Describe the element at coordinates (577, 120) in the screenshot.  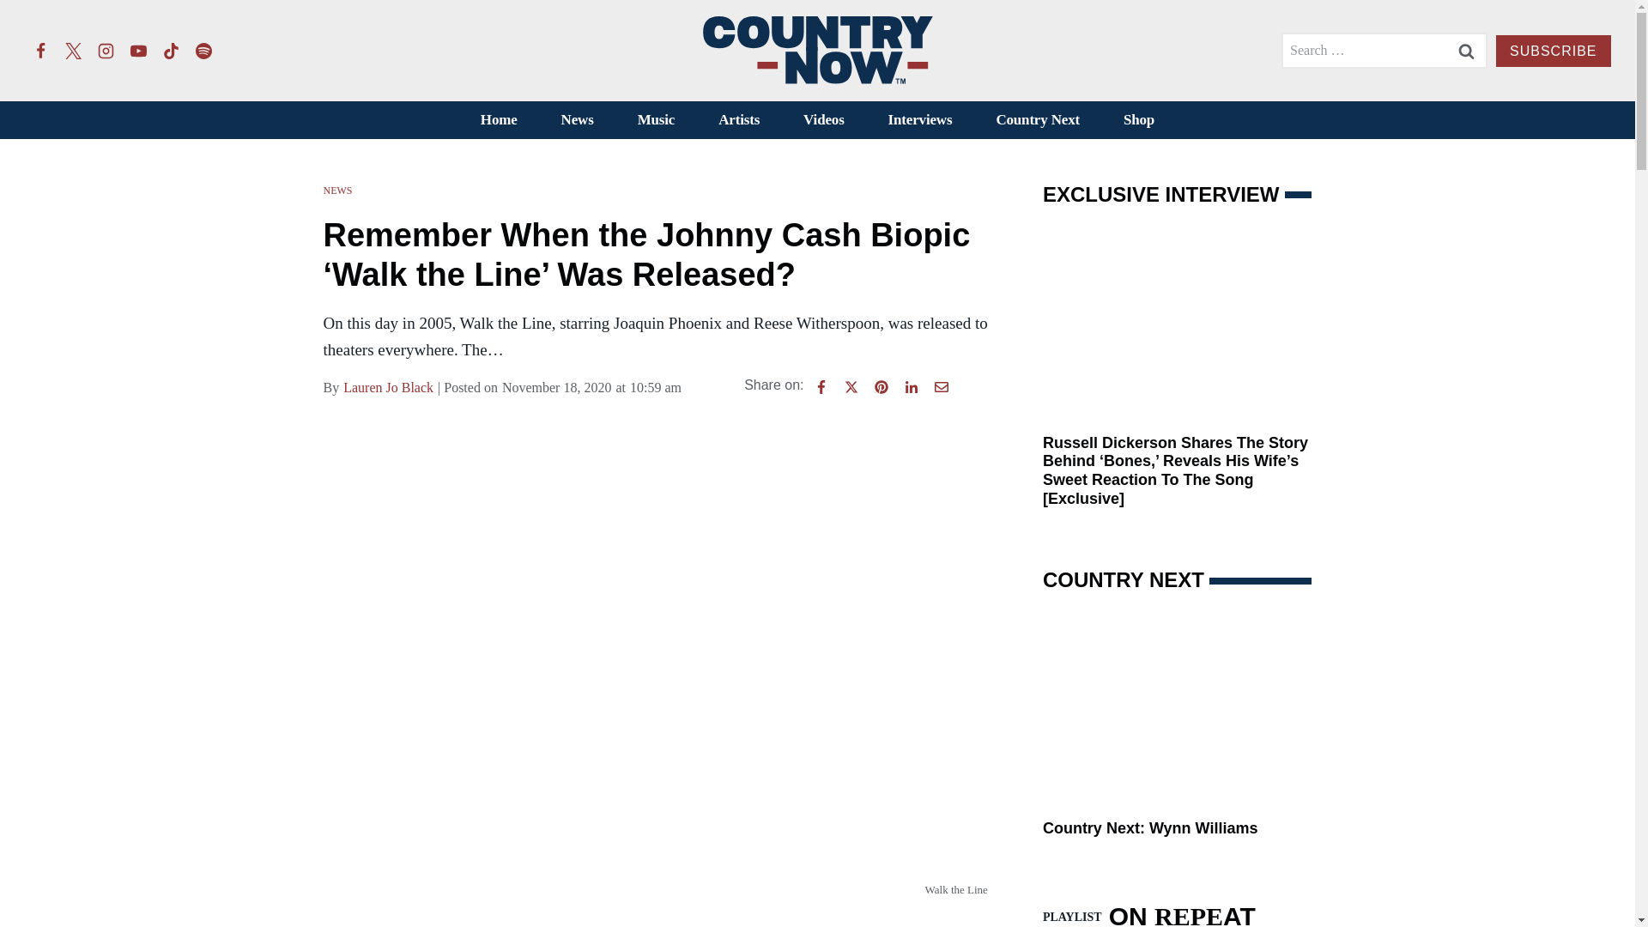
I see `News` at that location.